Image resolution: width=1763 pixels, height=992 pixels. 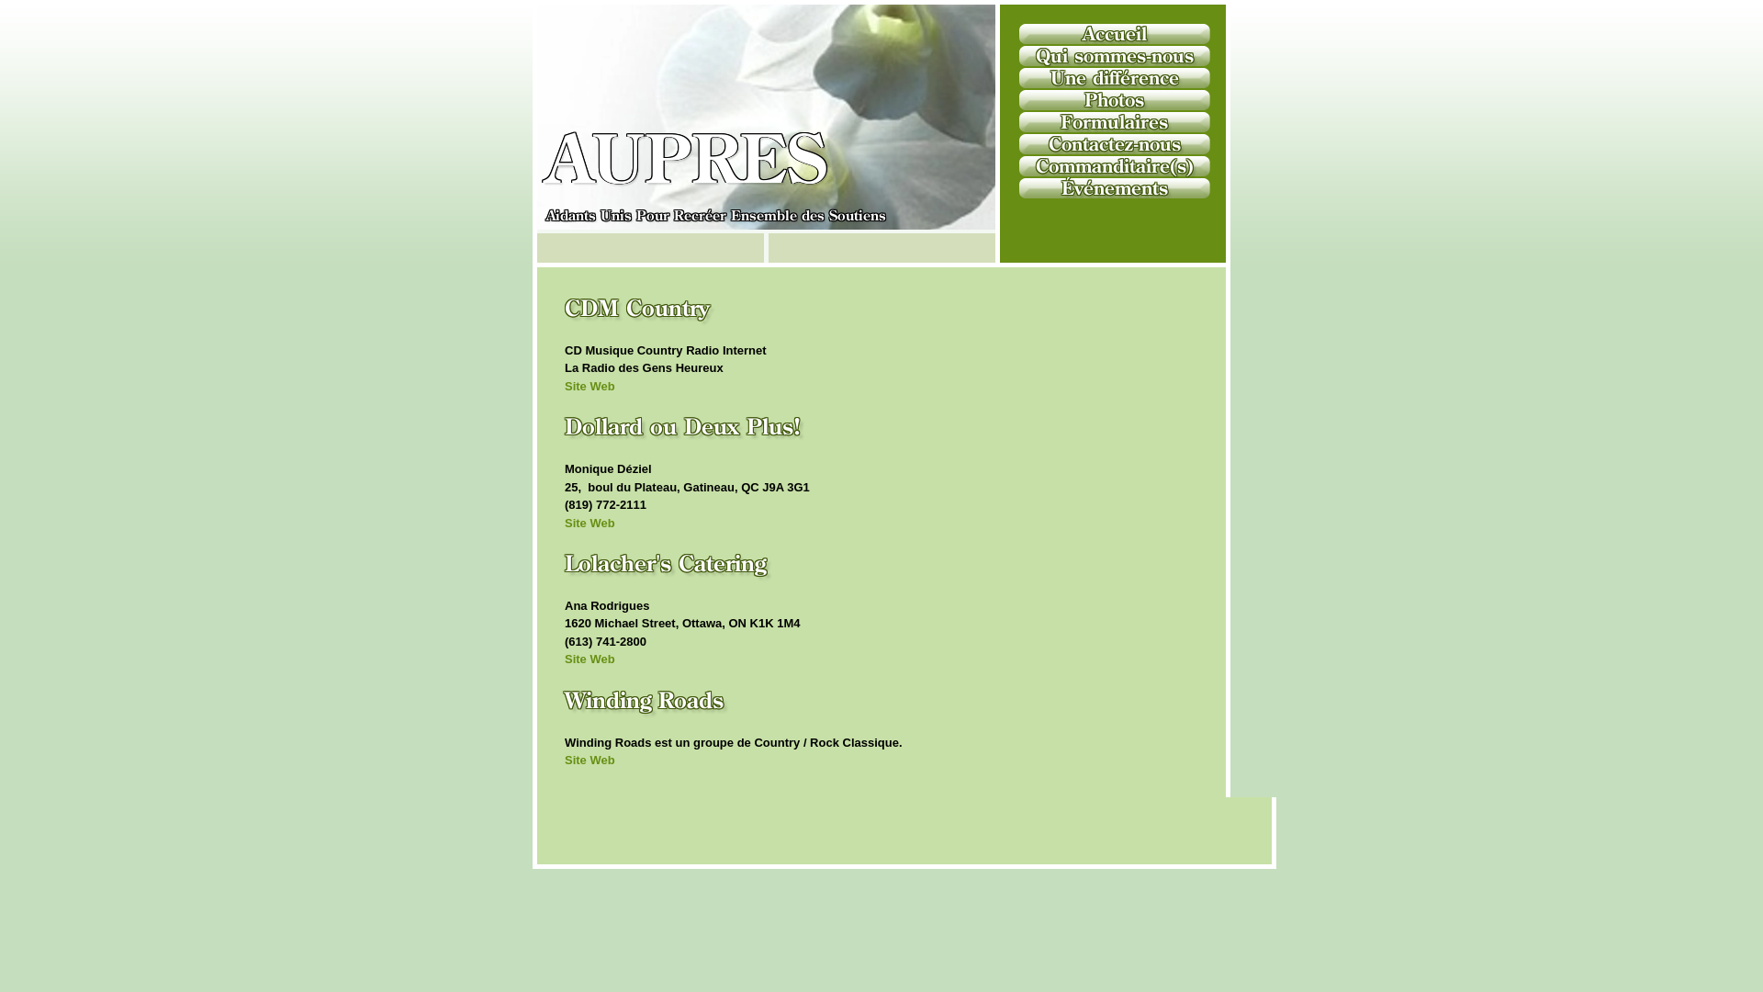 What do you see at coordinates (590, 524) in the screenshot?
I see `Site Web` at bounding box center [590, 524].